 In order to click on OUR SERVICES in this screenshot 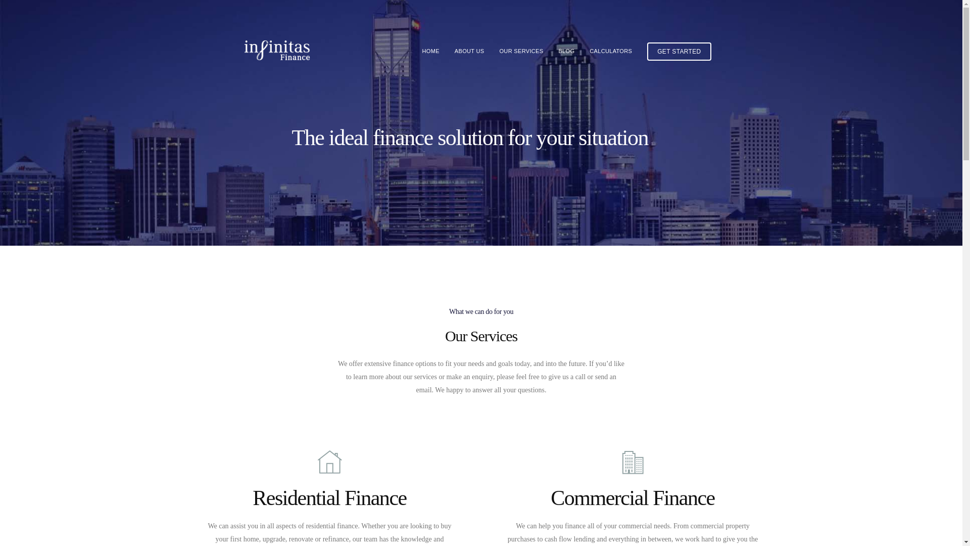, I will do `click(521, 52)`.